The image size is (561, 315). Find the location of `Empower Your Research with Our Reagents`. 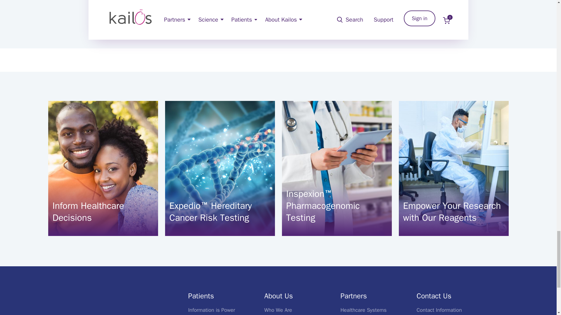

Empower Your Research with Our Reagents is located at coordinates (454, 212).